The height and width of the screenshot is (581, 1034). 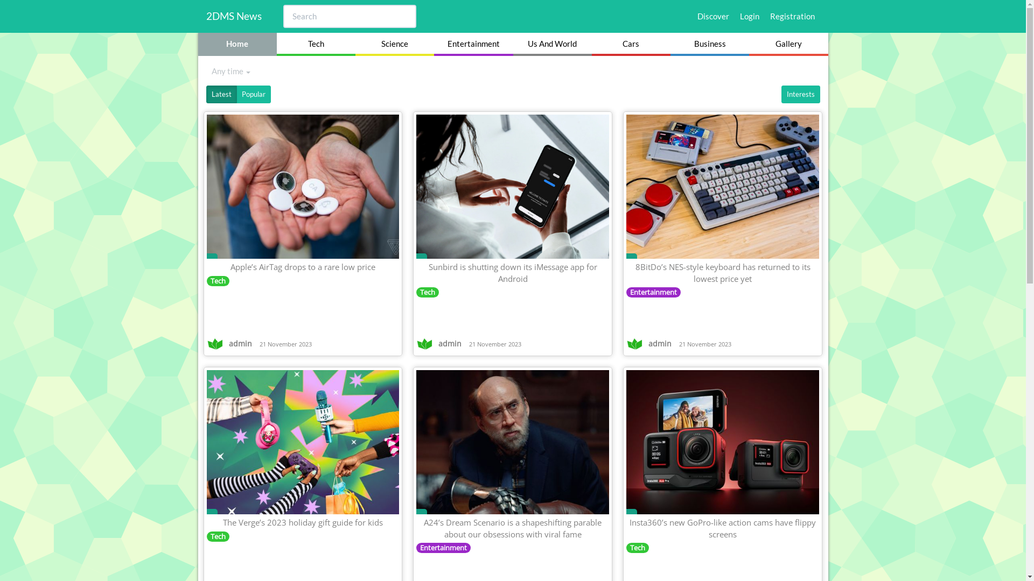 I want to click on 2DMS News, so click(x=234, y=16).